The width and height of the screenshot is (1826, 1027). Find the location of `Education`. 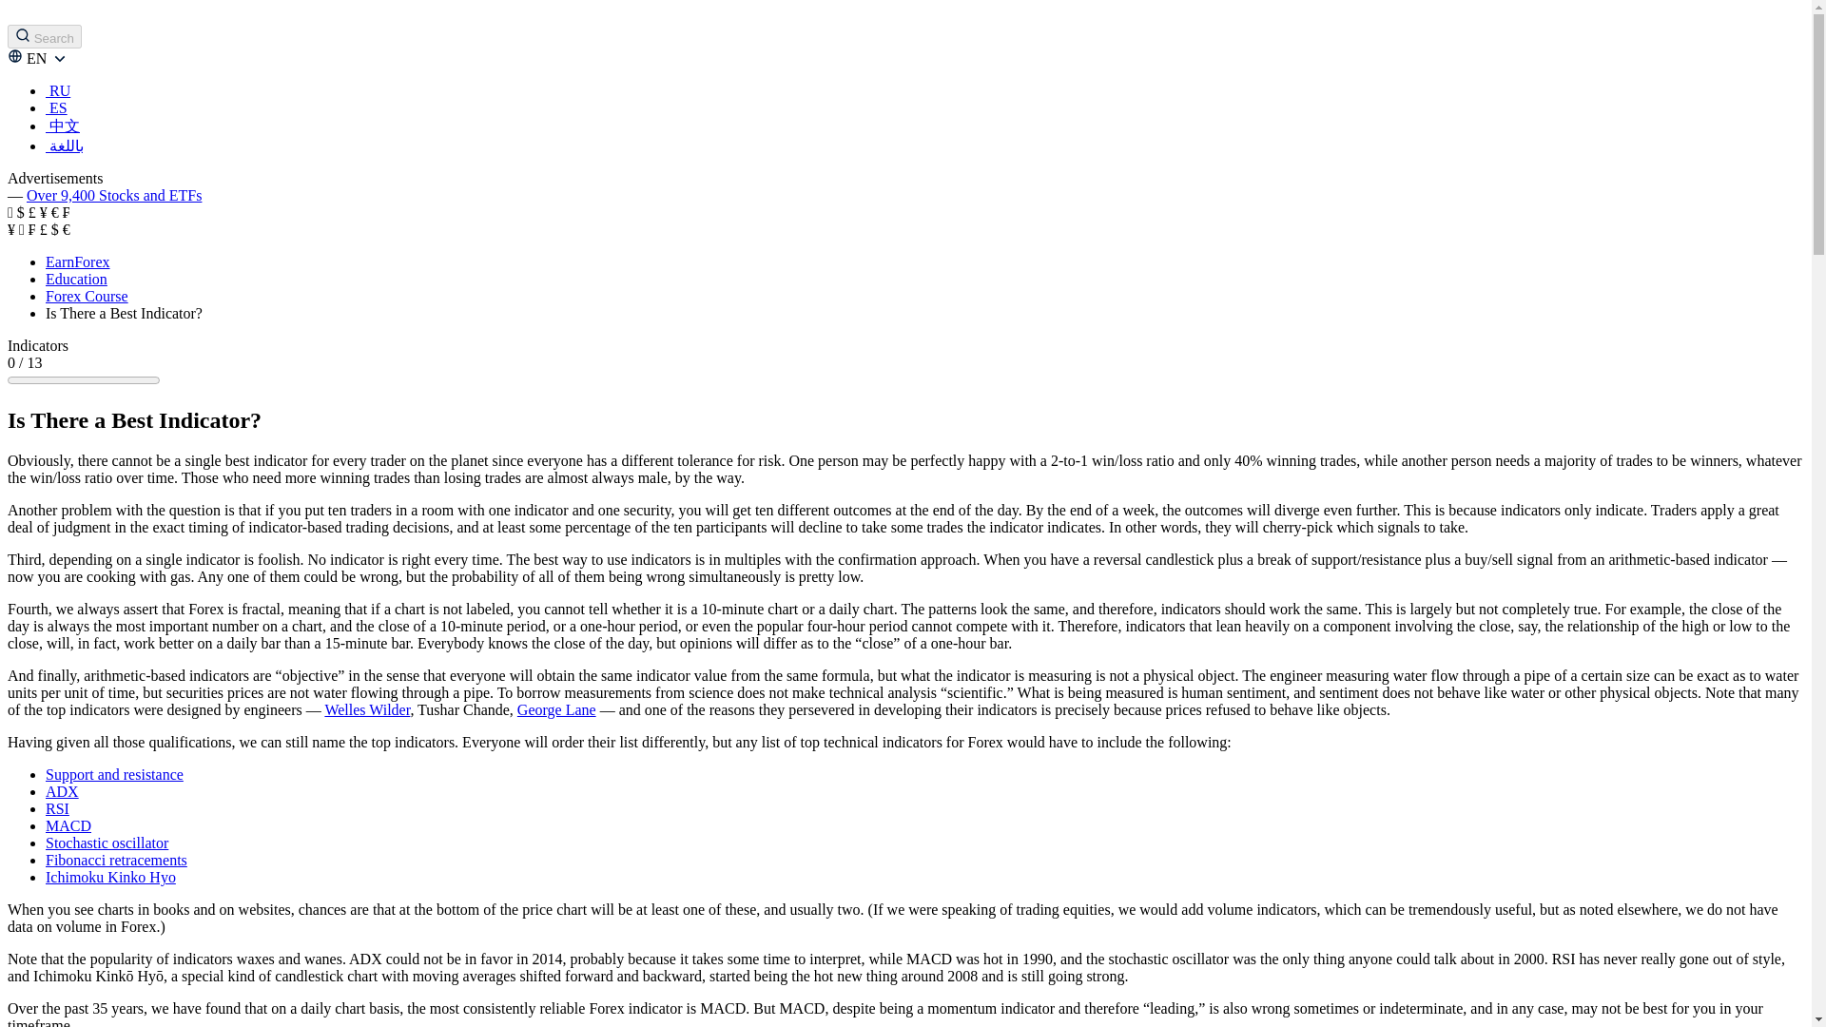

Education is located at coordinates (76, 280).